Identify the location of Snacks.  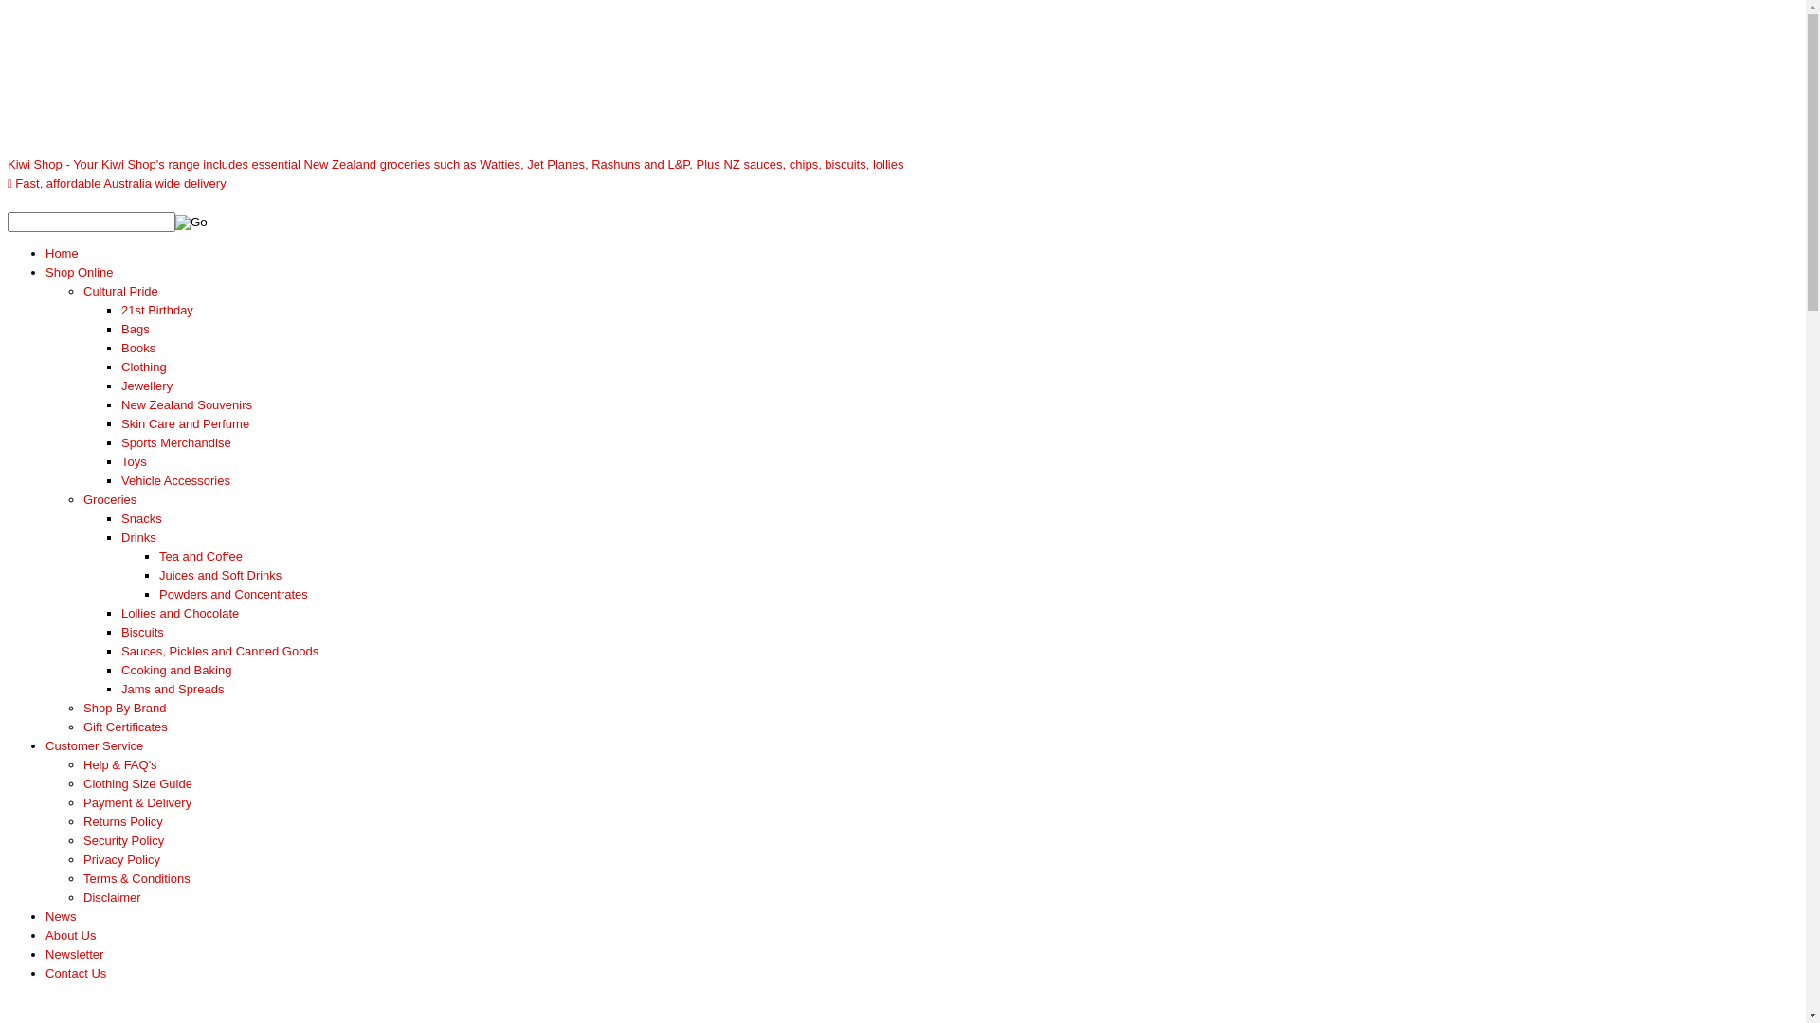
(142, 519).